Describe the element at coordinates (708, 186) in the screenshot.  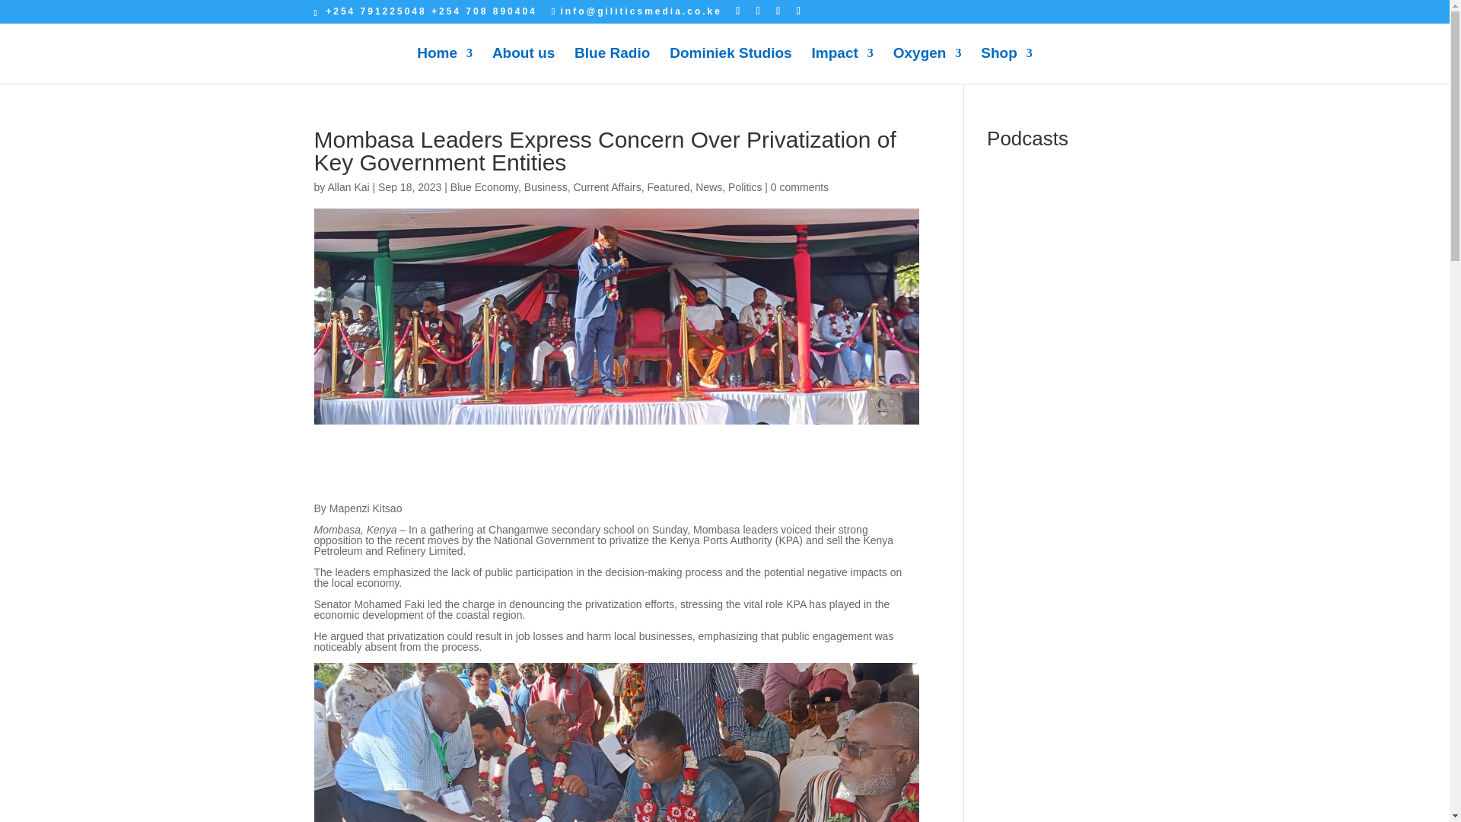
I see `News` at that location.